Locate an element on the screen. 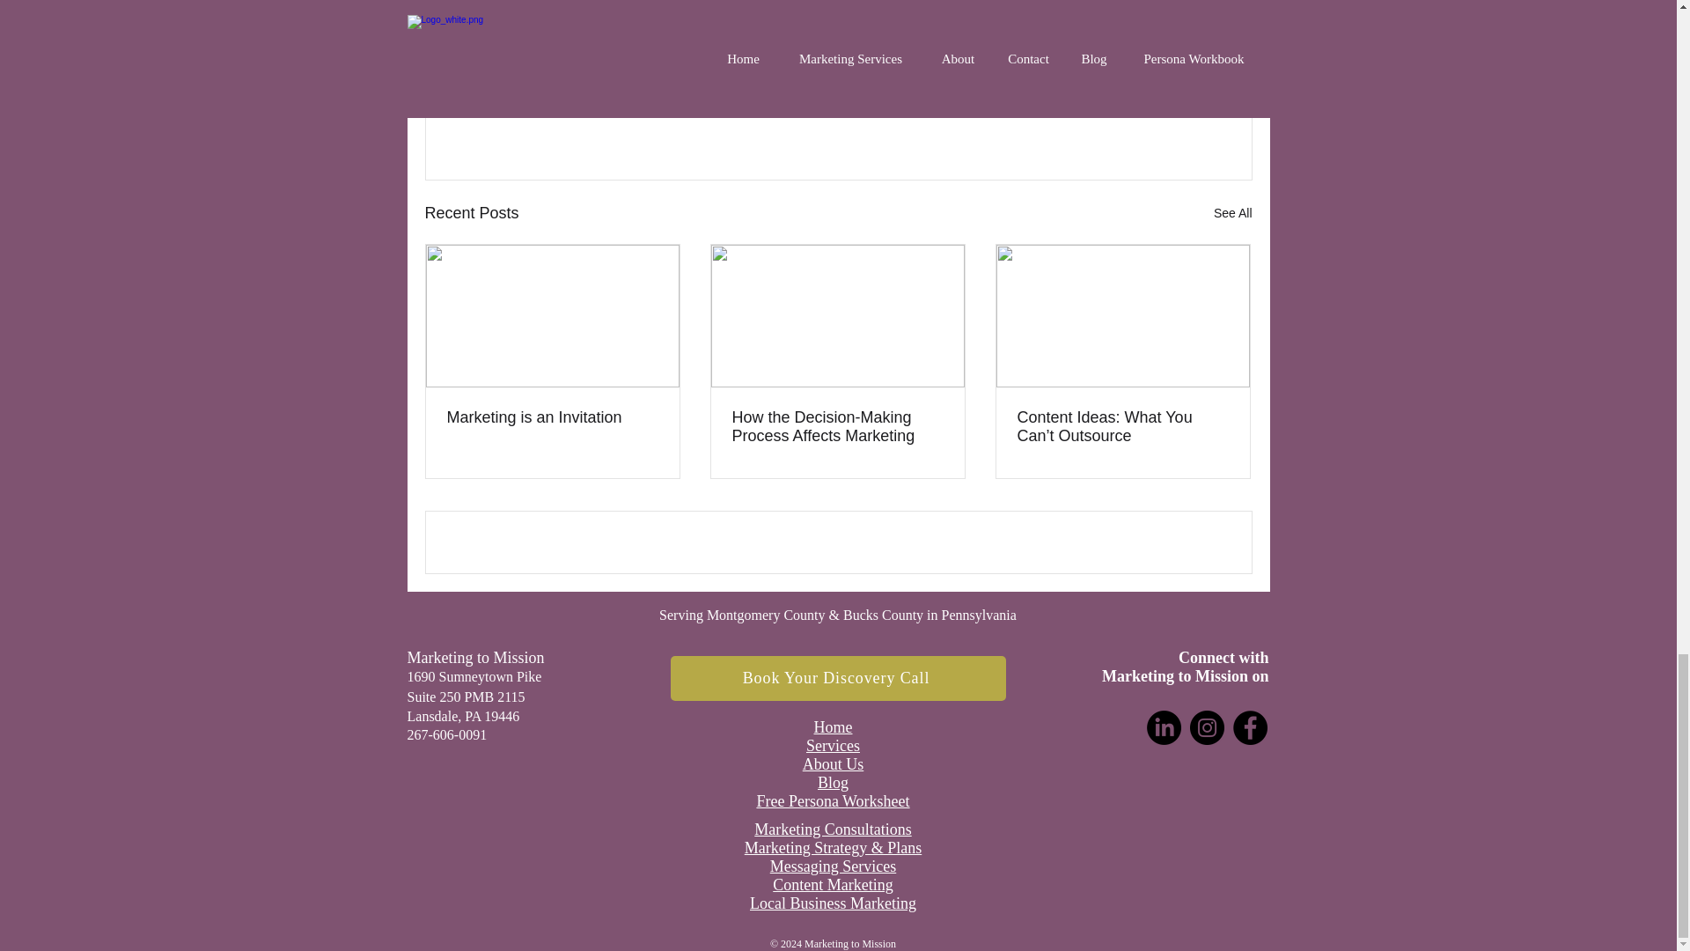 The height and width of the screenshot is (951, 1690). Marketing Consultations is located at coordinates (833, 828).